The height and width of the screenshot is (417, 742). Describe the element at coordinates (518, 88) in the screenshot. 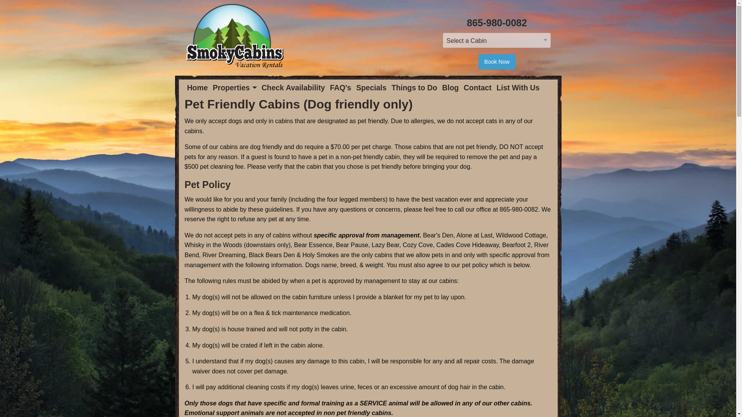

I see `List With Us` at that location.